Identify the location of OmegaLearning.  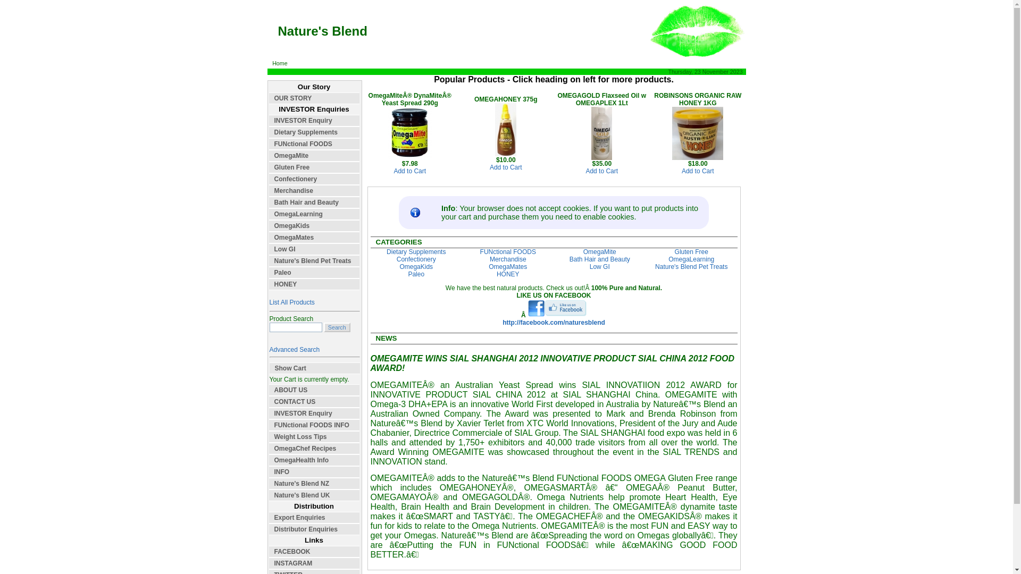
(691, 259).